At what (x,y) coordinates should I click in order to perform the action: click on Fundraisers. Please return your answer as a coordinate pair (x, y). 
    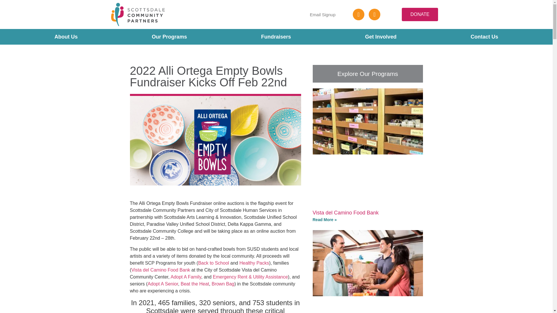
    Looking at the image, I should click on (276, 37).